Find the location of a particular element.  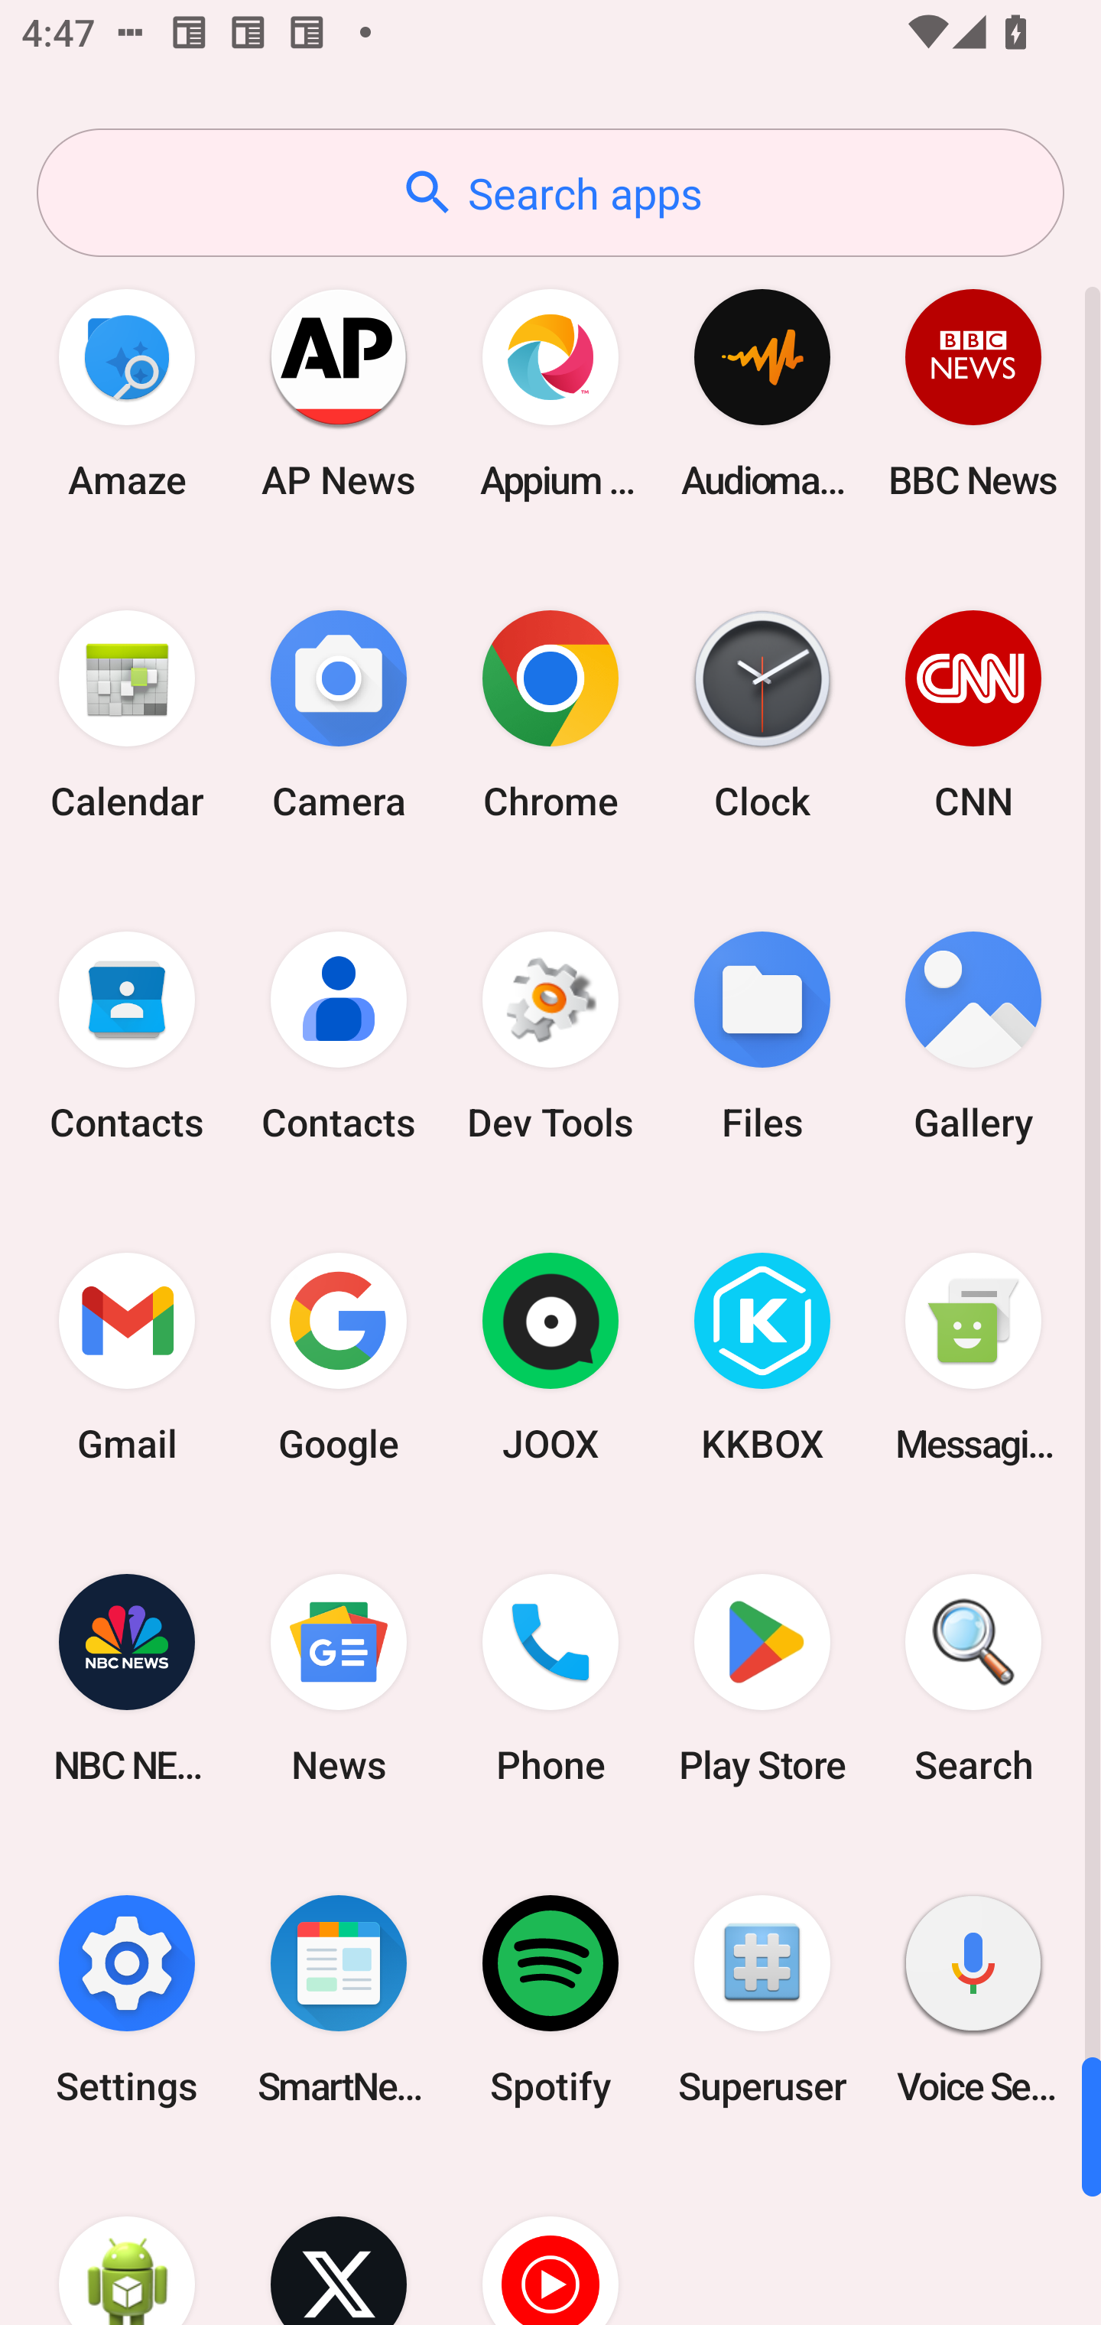

Messaging is located at coordinates (973, 1358).